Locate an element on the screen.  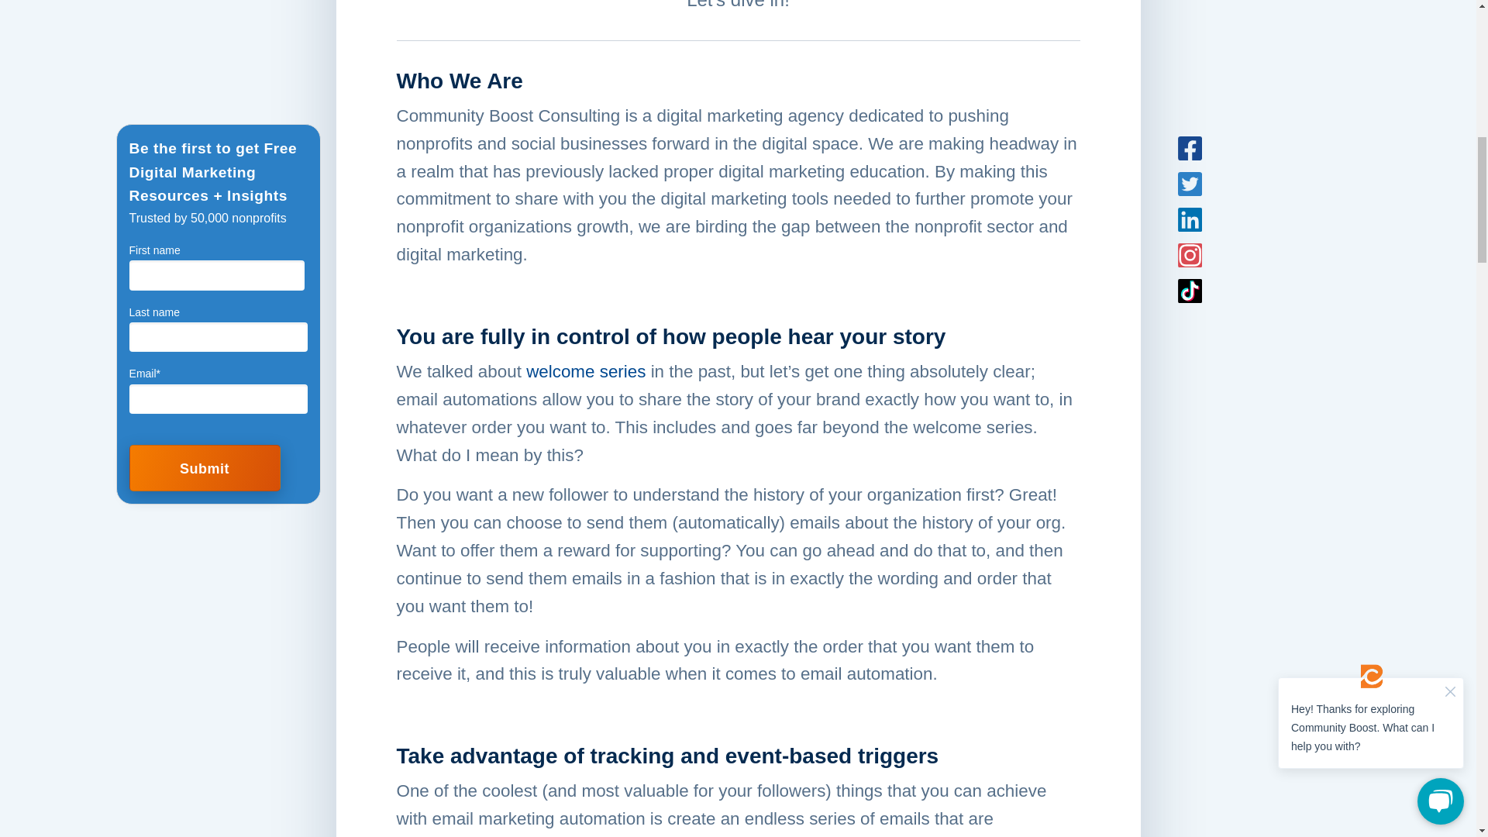
Submit is located at coordinates (205, 104).